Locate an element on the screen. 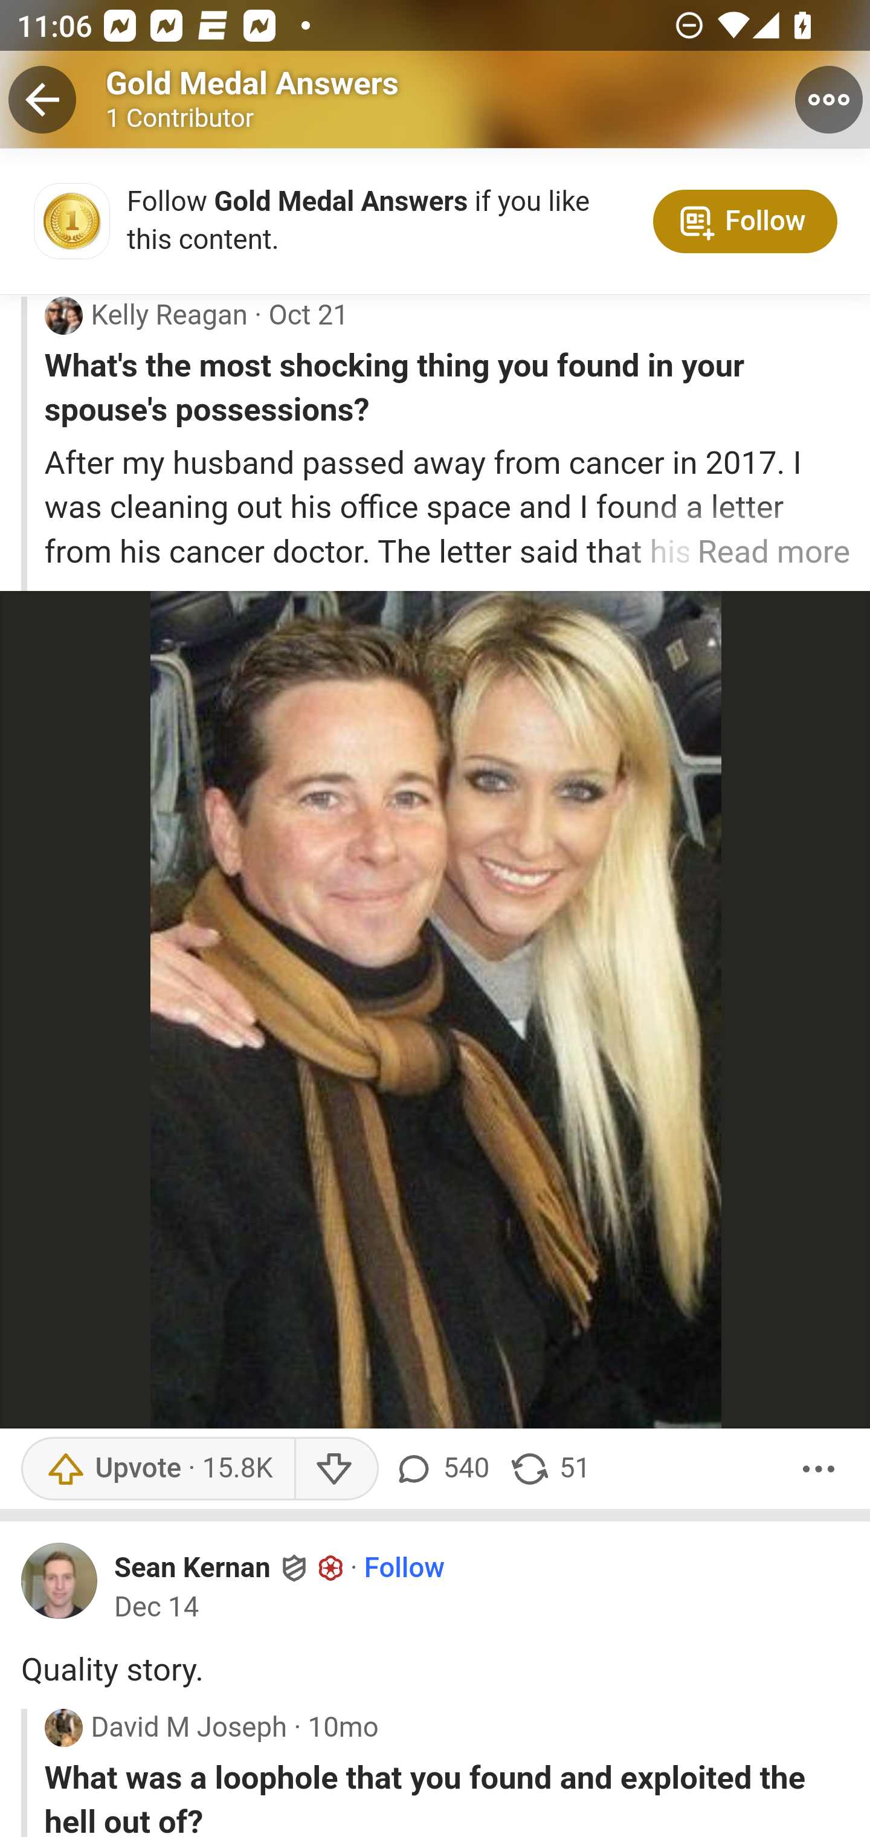  540 comments is located at coordinates (445, 1470).